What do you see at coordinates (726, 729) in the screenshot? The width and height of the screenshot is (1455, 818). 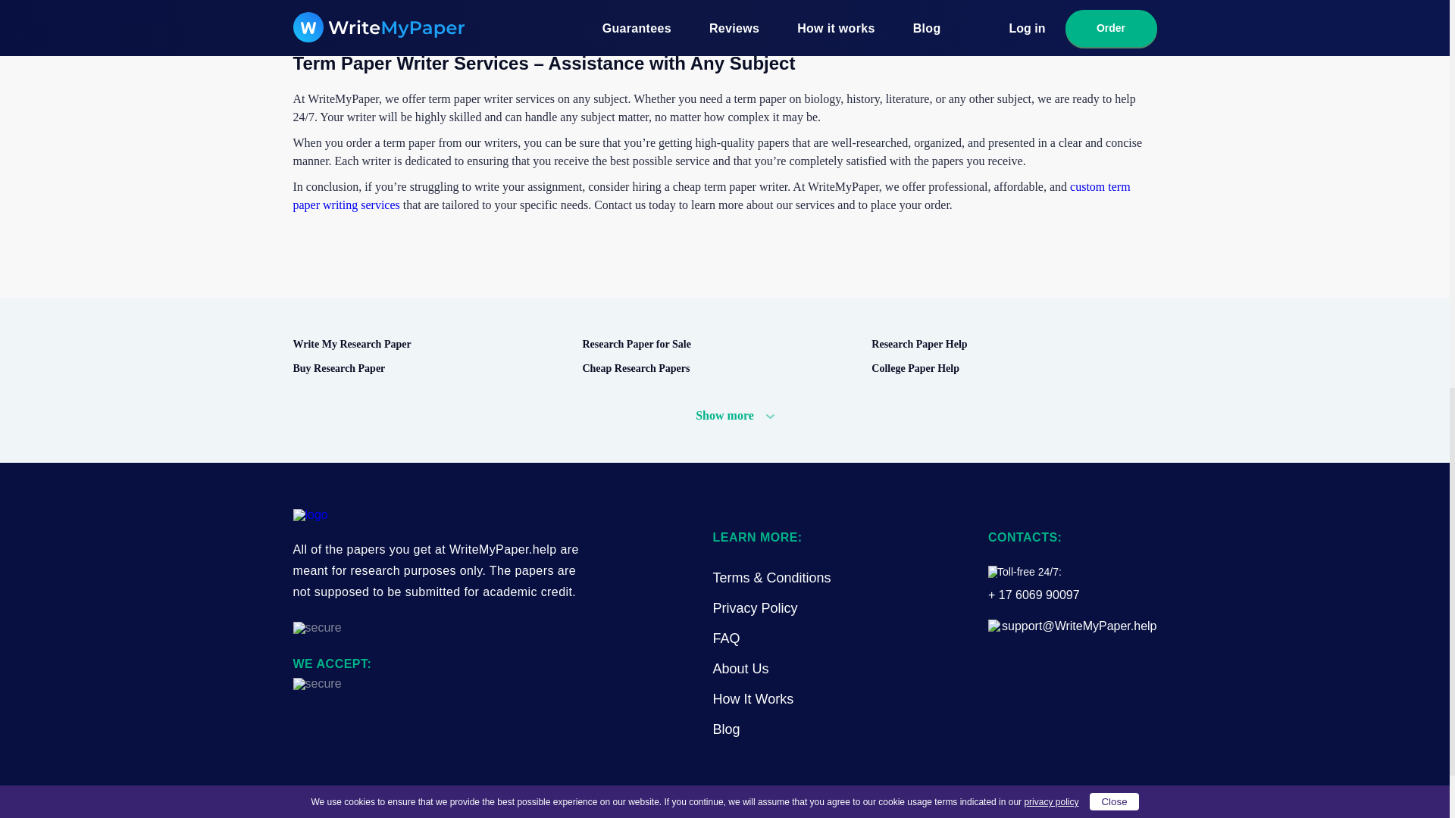 I see `Blog` at bounding box center [726, 729].